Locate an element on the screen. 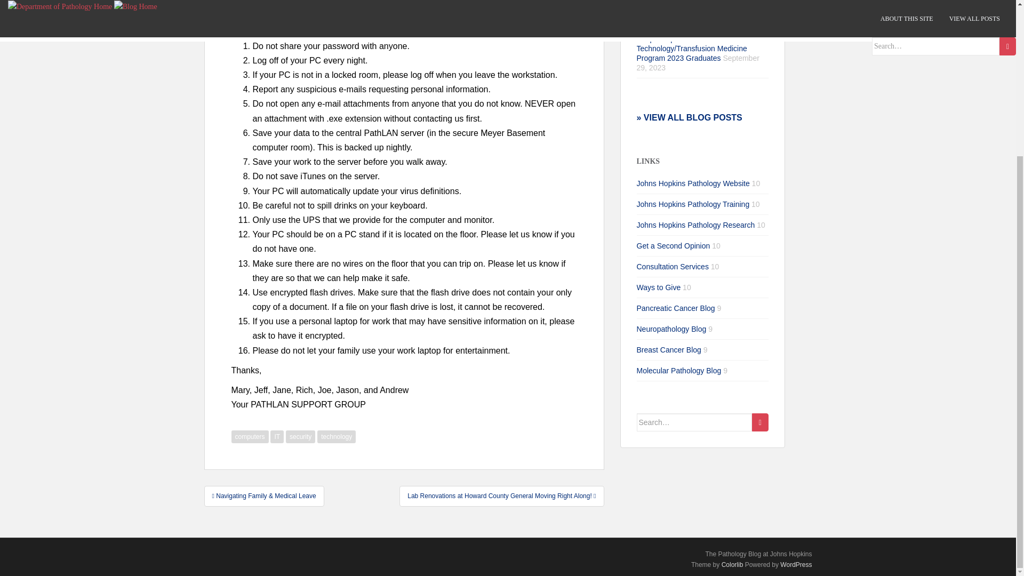 This screenshot has height=576, width=1024. Lab Renovations at Howard County General Moving Right Along! is located at coordinates (501, 496).